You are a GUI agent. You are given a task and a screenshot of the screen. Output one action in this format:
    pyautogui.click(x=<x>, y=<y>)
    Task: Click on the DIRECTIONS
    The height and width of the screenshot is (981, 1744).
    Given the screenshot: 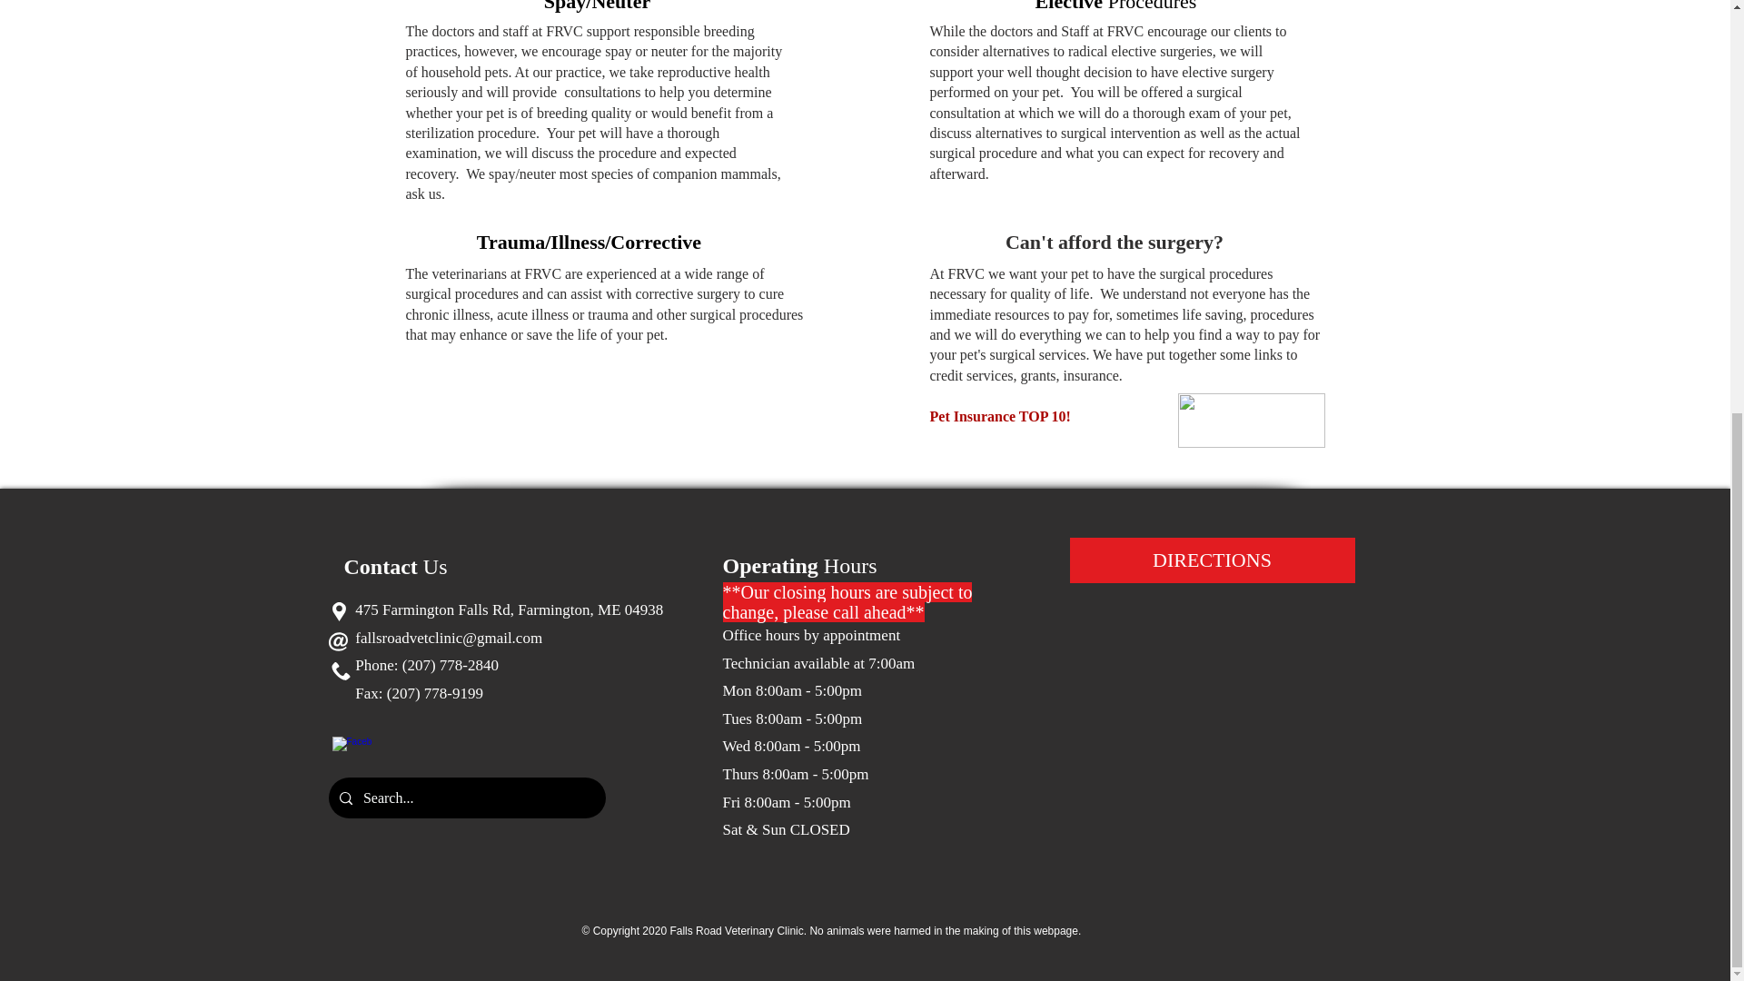 What is the action you would take?
    pyautogui.click(x=1212, y=560)
    